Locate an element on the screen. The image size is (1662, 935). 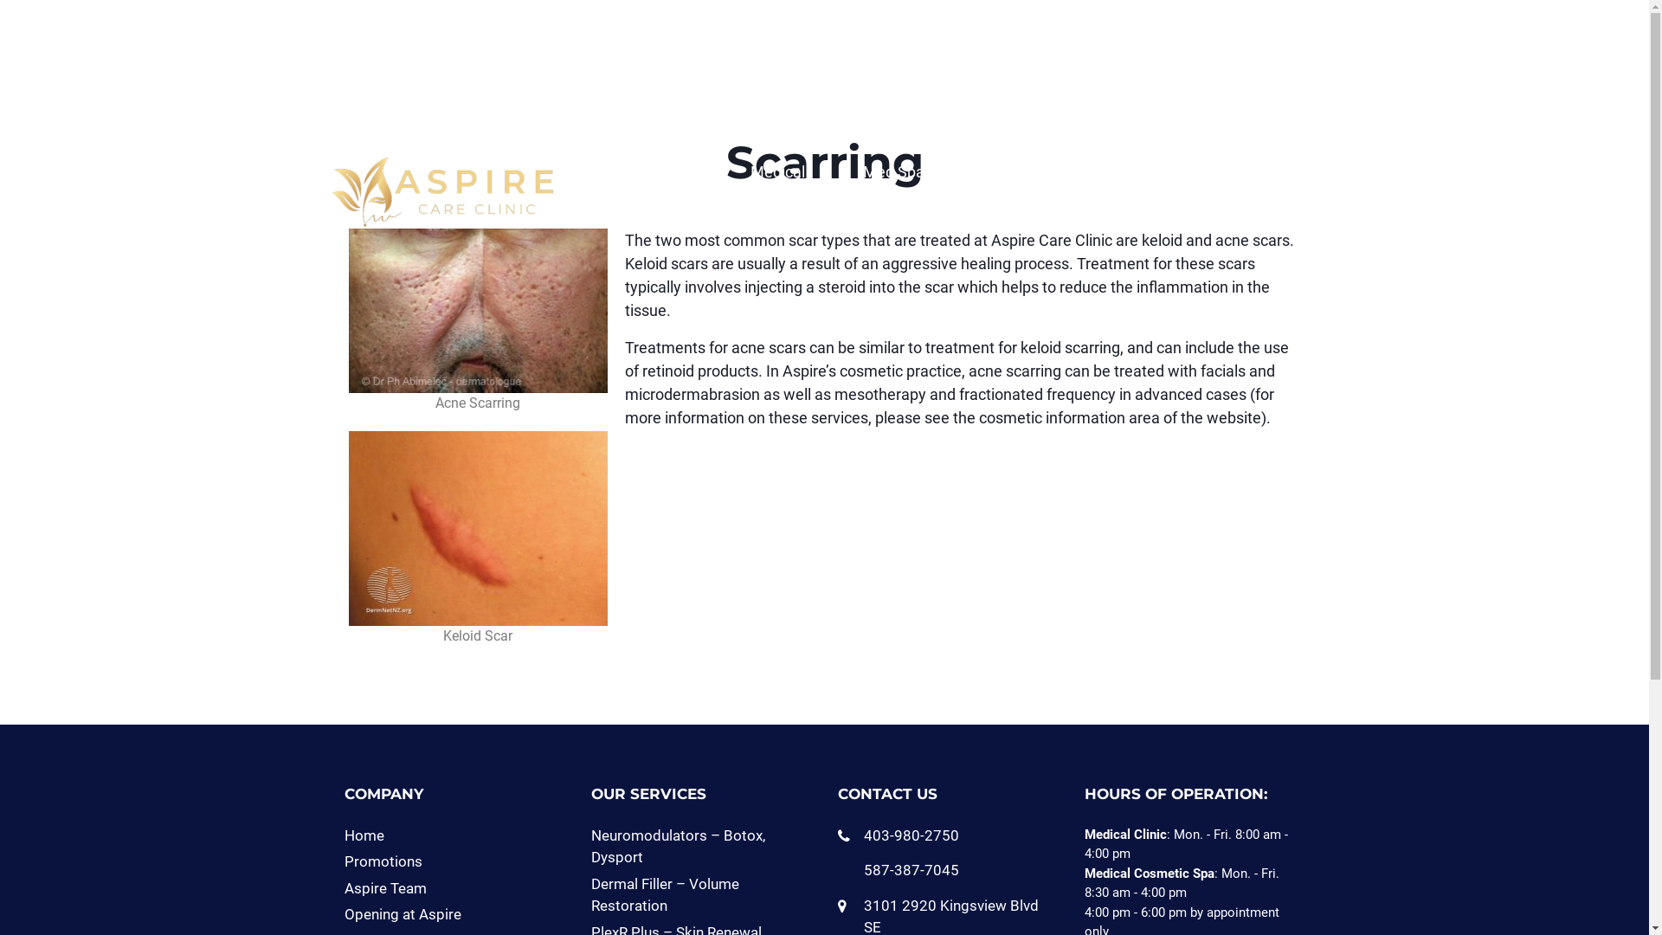
Promotions is located at coordinates (1155, 184).